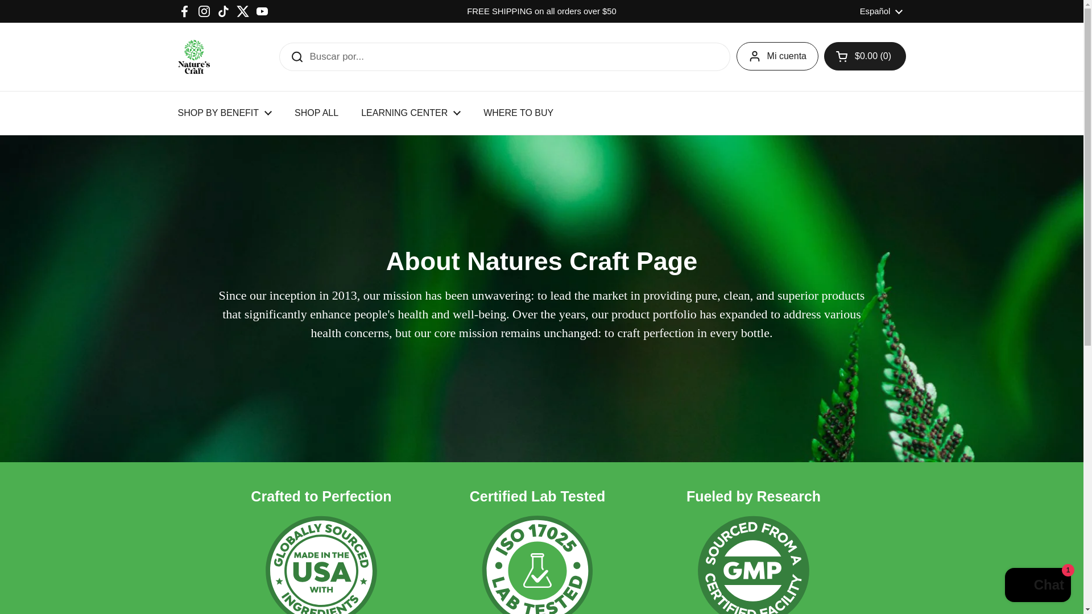  What do you see at coordinates (184, 11) in the screenshot?
I see `Facebook` at bounding box center [184, 11].